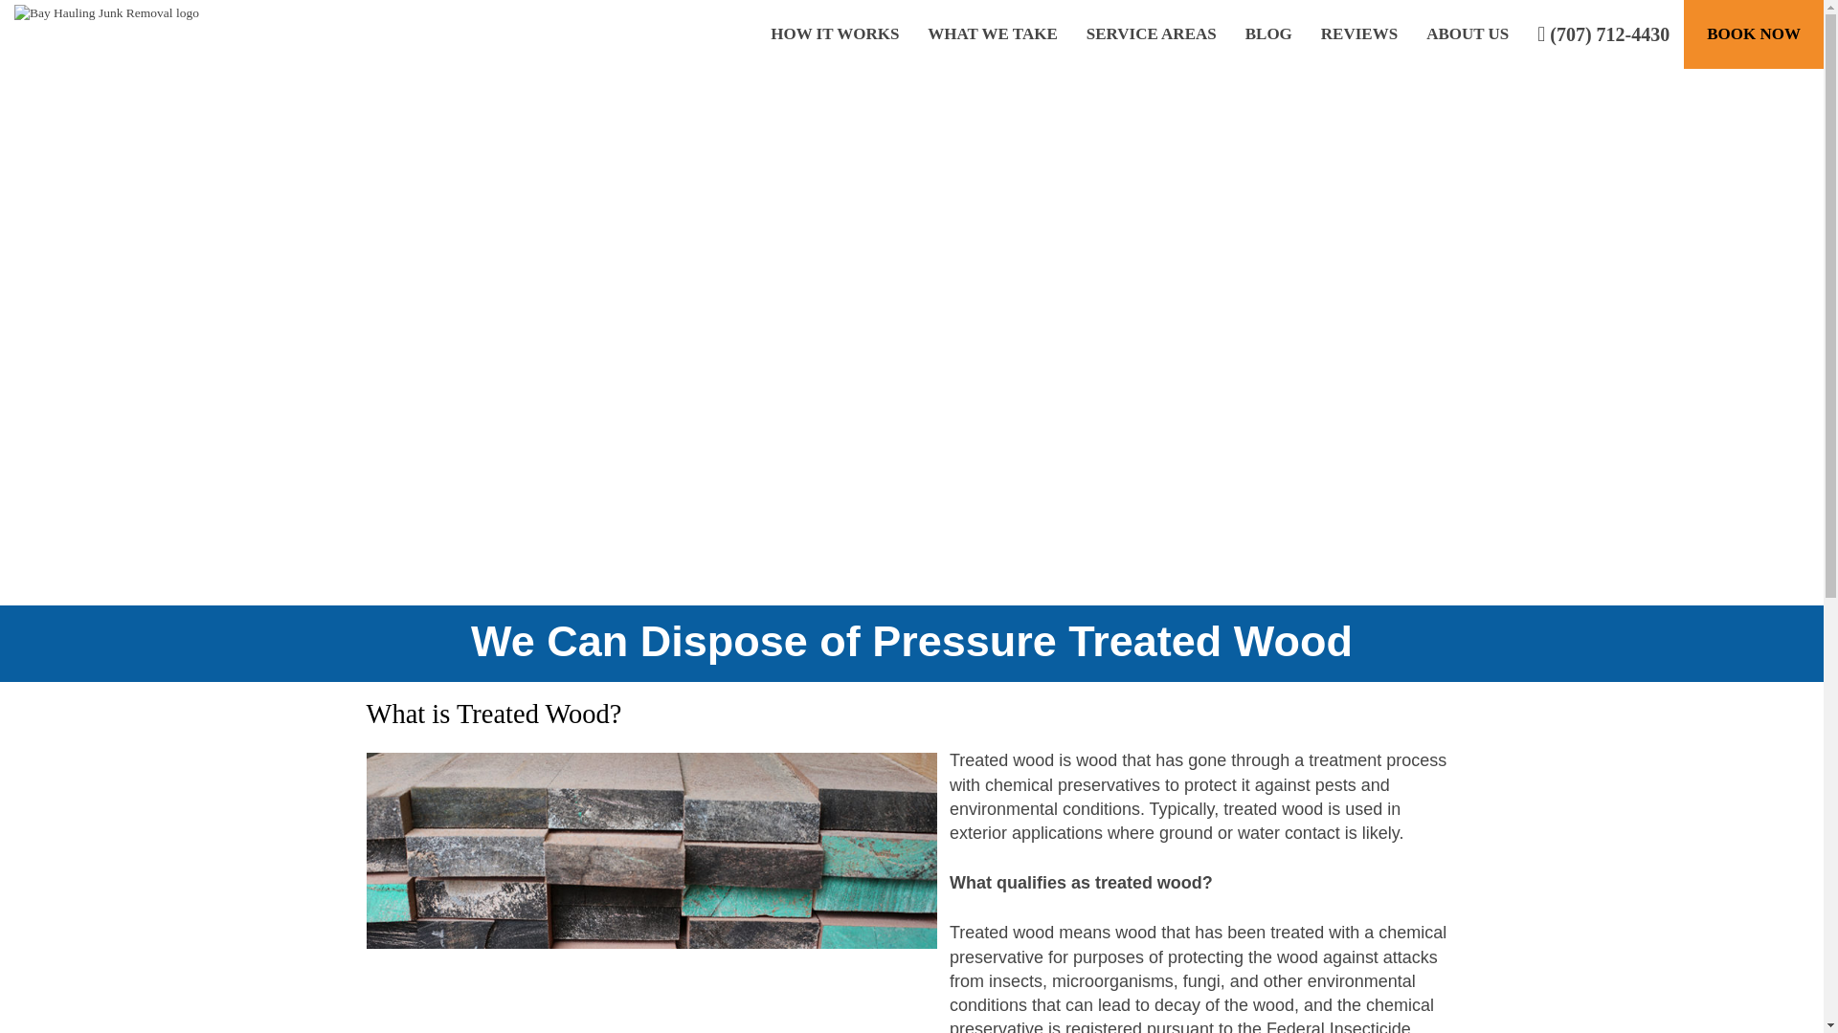 The width and height of the screenshot is (1838, 1033). Describe the element at coordinates (992, 33) in the screenshot. I see `WHAT WE TAKE` at that location.